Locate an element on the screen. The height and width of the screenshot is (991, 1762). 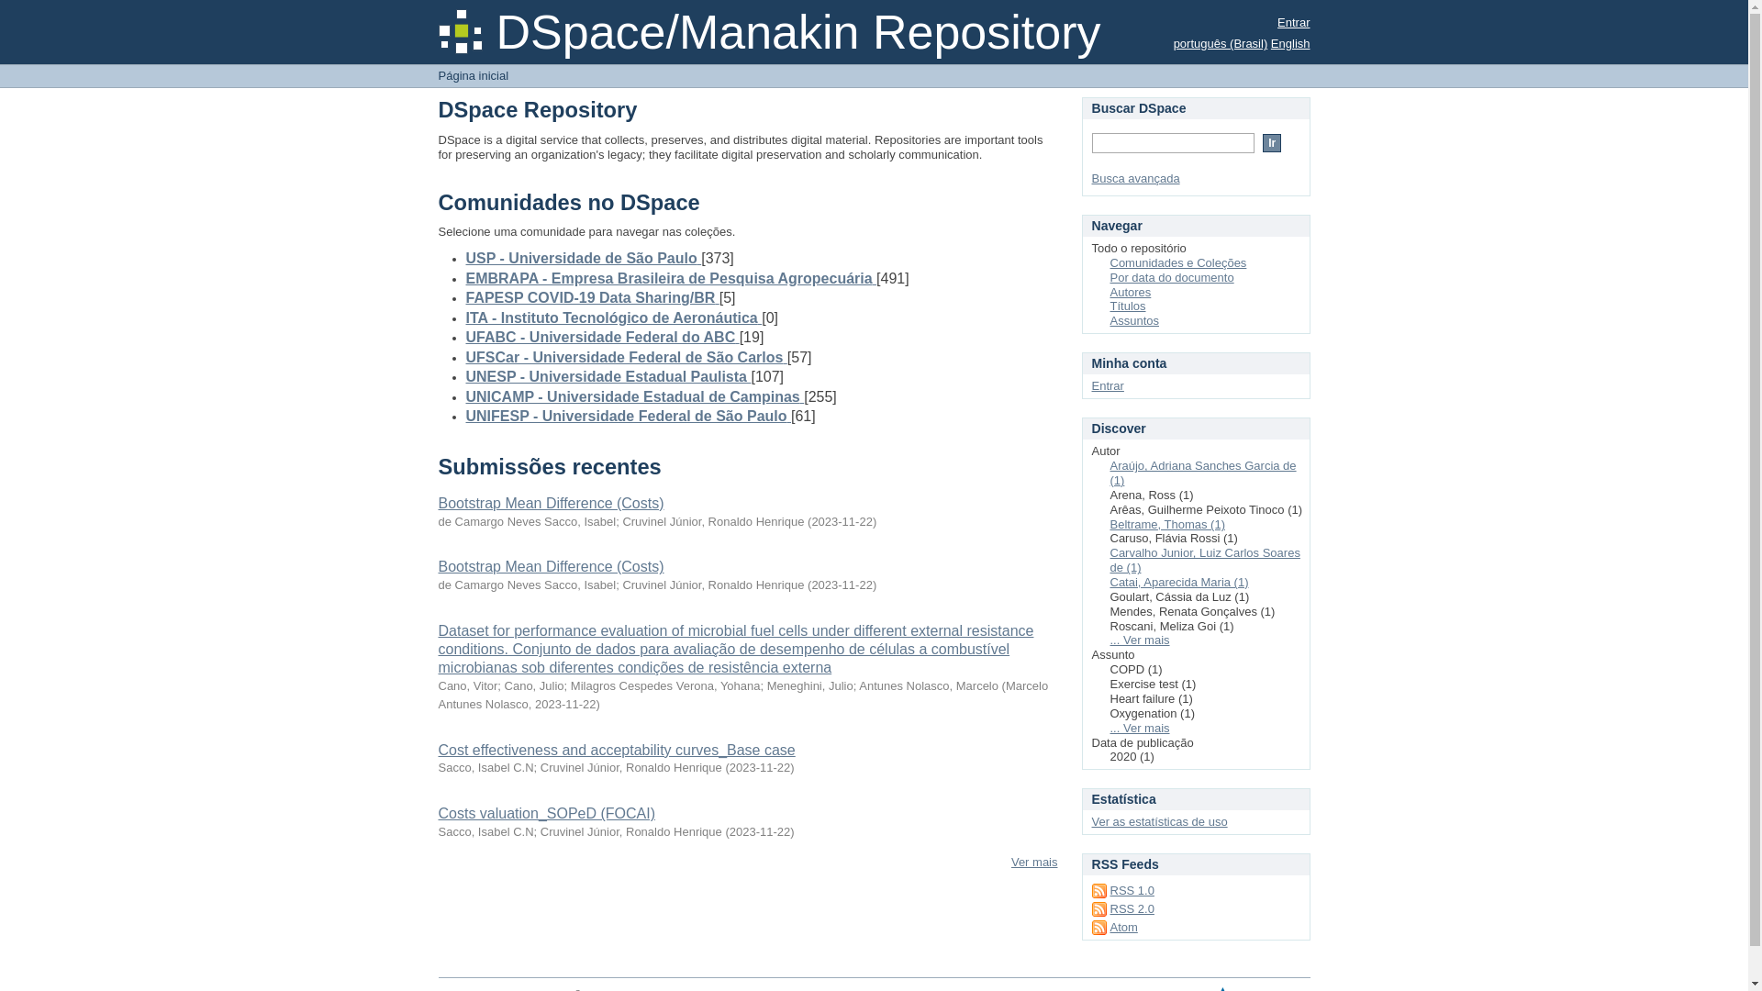
UNICAMP - Universidade Estadual de Campinas is located at coordinates (635, 396).